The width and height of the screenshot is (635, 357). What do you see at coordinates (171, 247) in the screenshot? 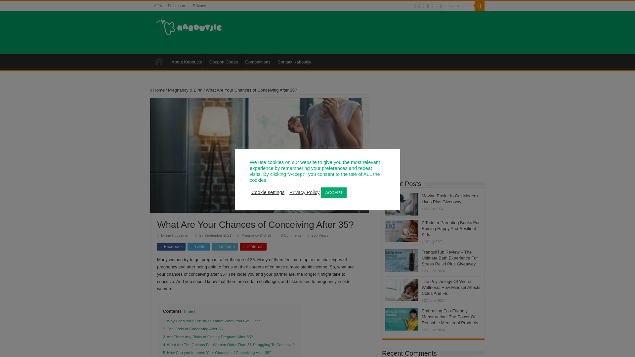
I see `Facebook` at bounding box center [171, 247].